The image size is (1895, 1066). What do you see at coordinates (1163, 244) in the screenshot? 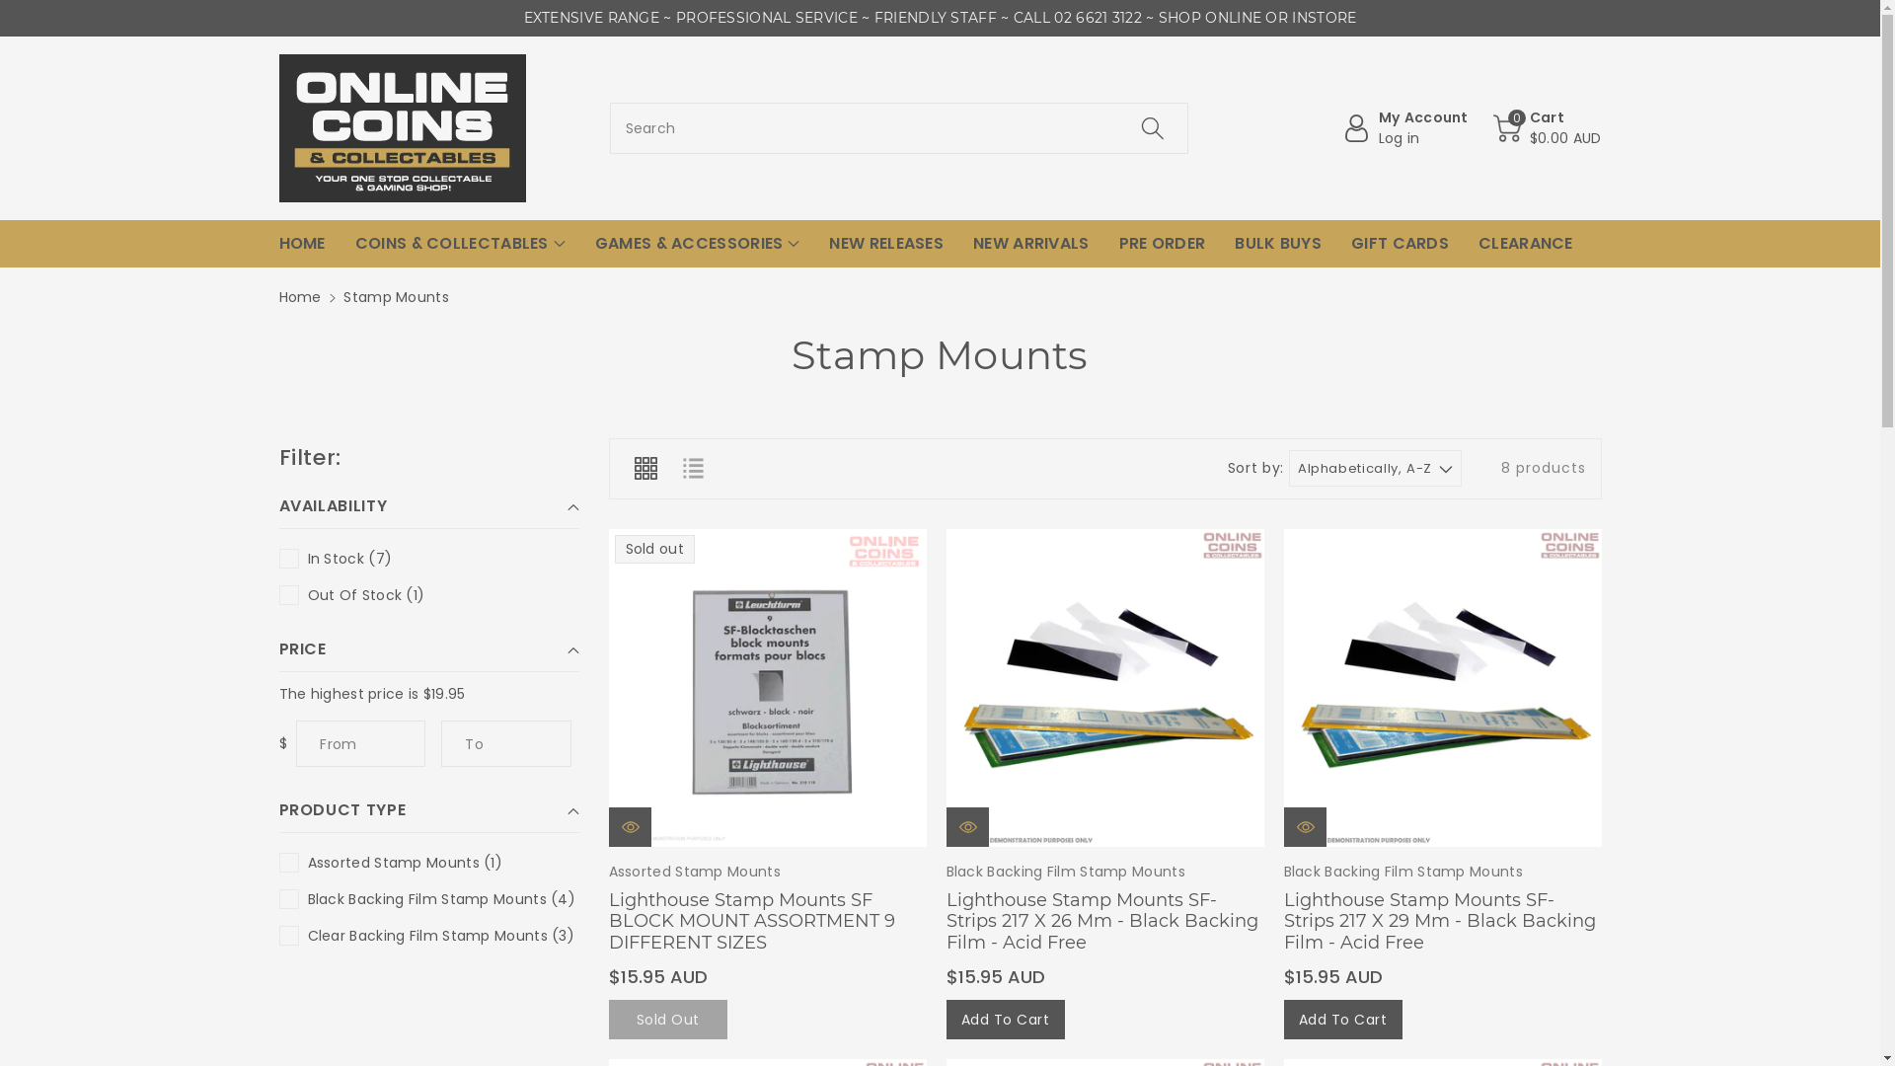
I see `PRE ORDER` at bounding box center [1163, 244].